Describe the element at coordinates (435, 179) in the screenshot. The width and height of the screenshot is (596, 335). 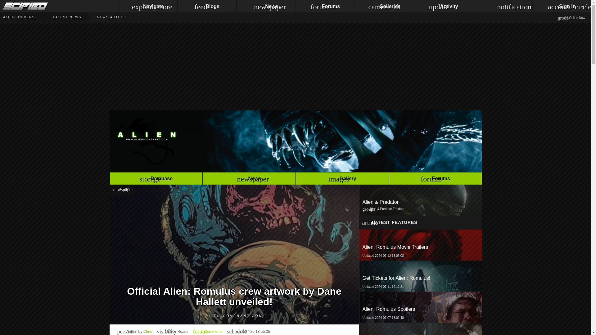
I see `Open the Alien Movie Universe Forums` at that location.